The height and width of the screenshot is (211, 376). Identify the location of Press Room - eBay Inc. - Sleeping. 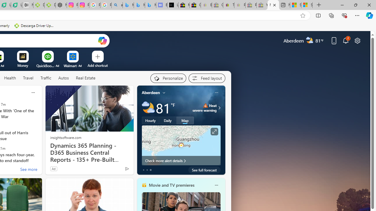
(251, 5).